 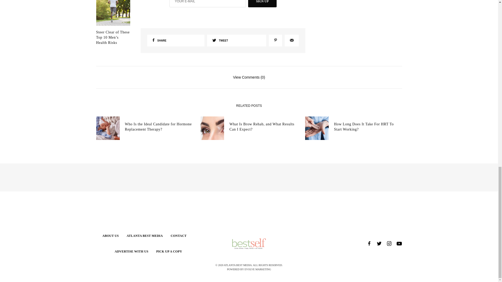 What do you see at coordinates (263, 127) in the screenshot?
I see `What Is Brow Rehab, and What Results Can I Expect?` at bounding box center [263, 127].